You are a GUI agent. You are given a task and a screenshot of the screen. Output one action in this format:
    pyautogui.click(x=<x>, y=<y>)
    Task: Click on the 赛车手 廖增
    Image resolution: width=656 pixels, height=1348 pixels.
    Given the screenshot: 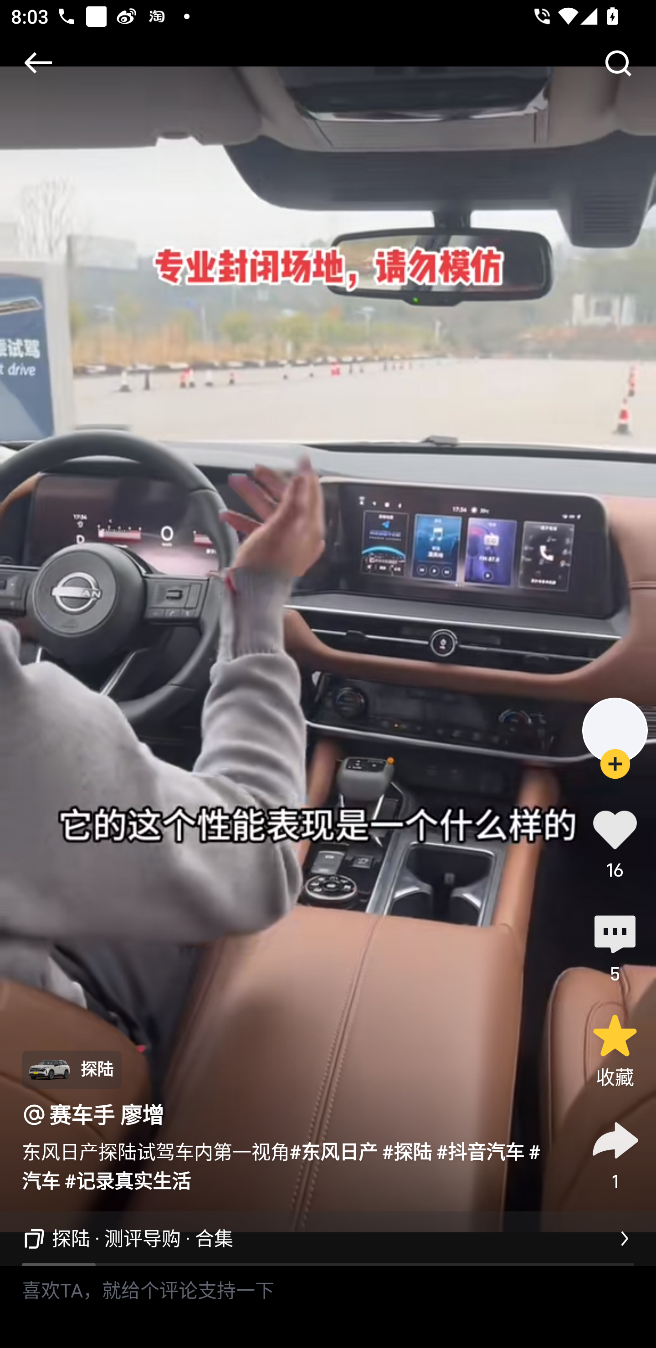 What is the action you would take?
    pyautogui.click(x=107, y=1115)
    